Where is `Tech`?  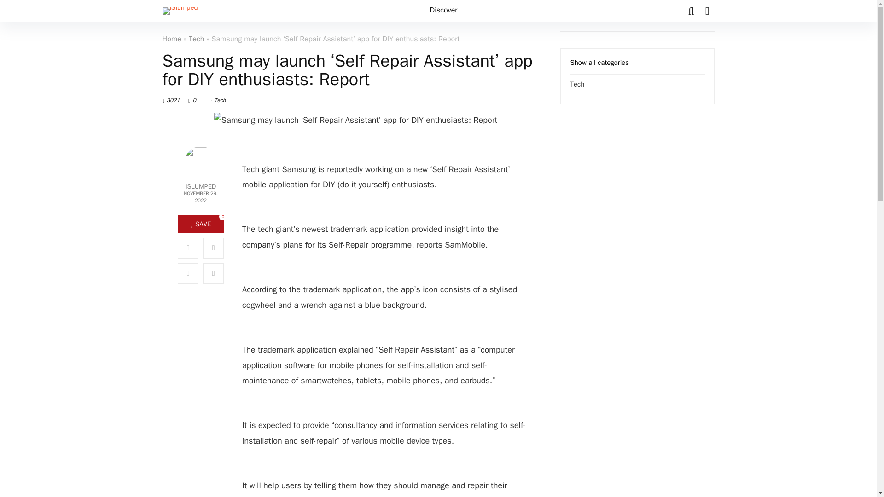 Tech is located at coordinates (196, 39).